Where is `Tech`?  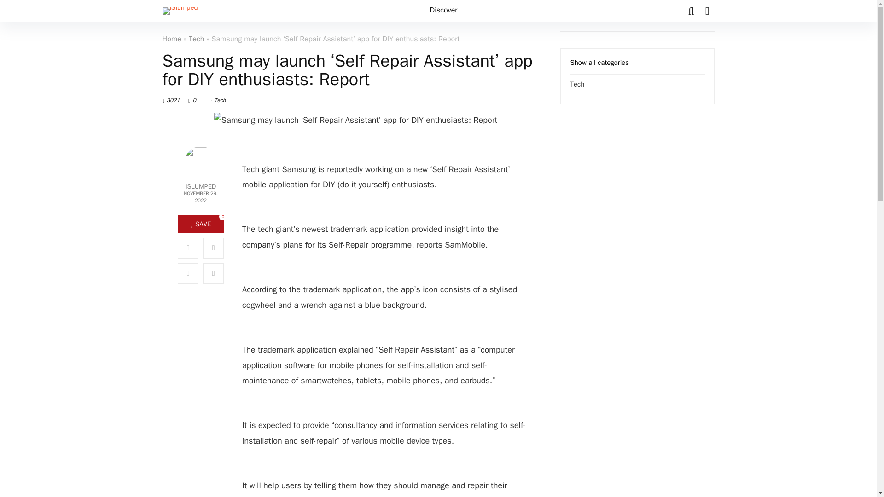 Tech is located at coordinates (196, 39).